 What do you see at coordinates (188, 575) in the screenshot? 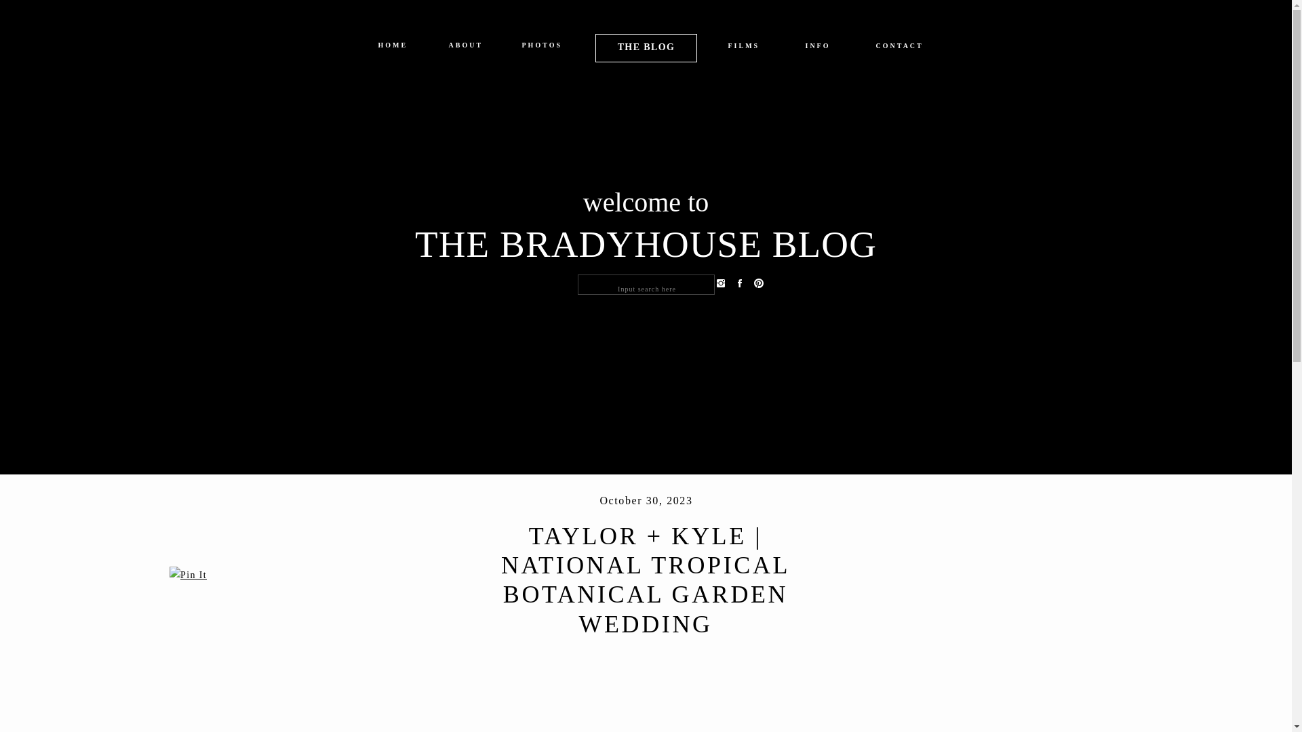
I see `Pin It` at bounding box center [188, 575].